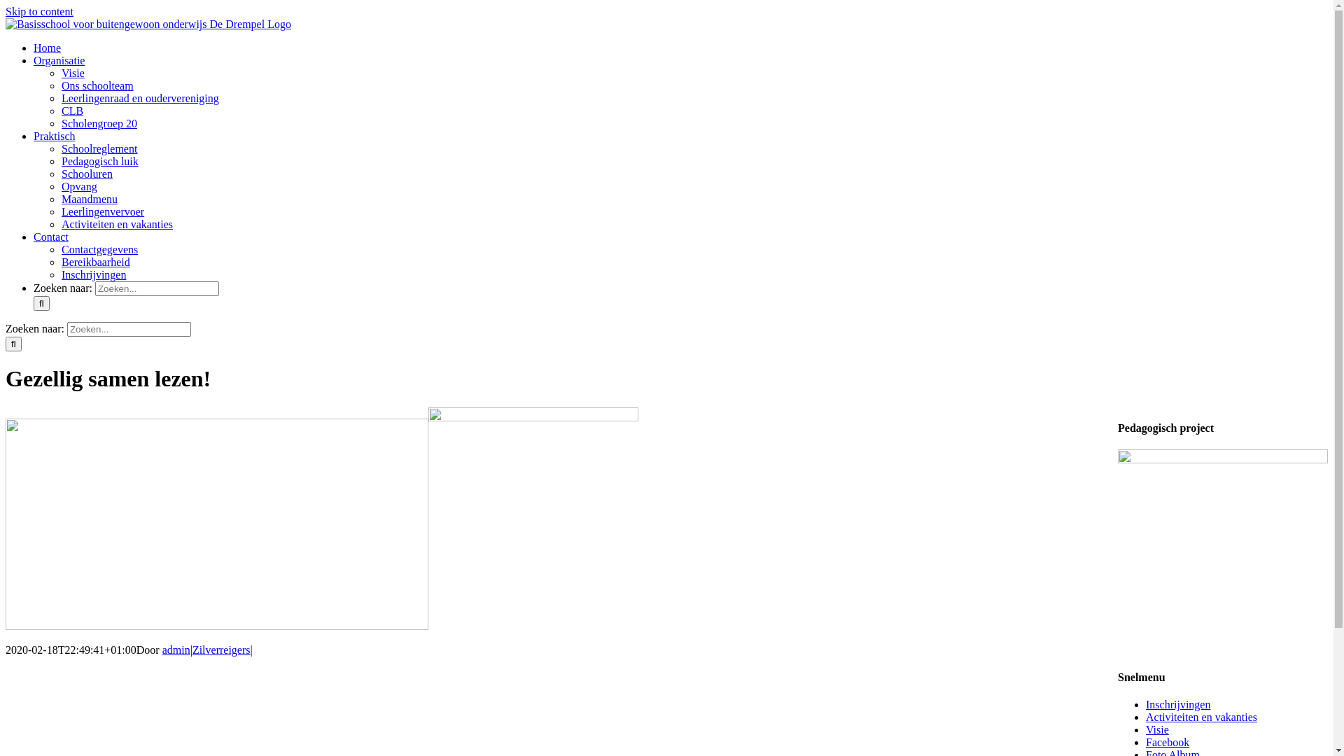  Describe the element at coordinates (87, 174) in the screenshot. I see `Schooluren` at that location.